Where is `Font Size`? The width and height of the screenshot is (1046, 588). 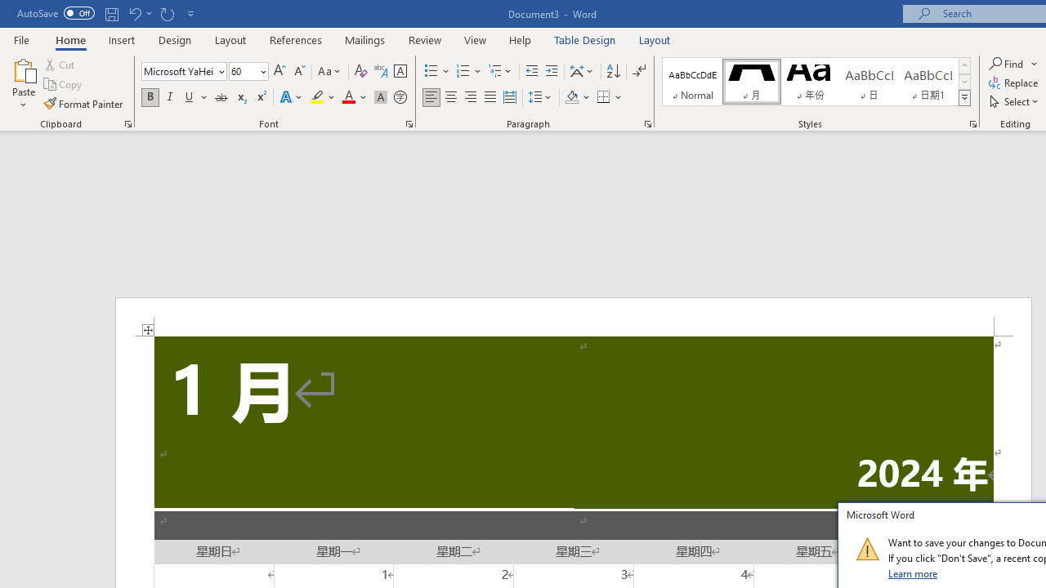 Font Size is located at coordinates (248, 72).